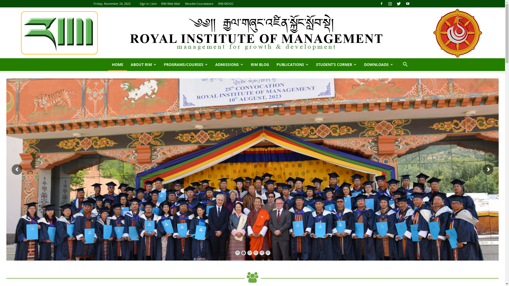 The height and width of the screenshot is (286, 509). I want to click on Twitter, so click(399, 4).